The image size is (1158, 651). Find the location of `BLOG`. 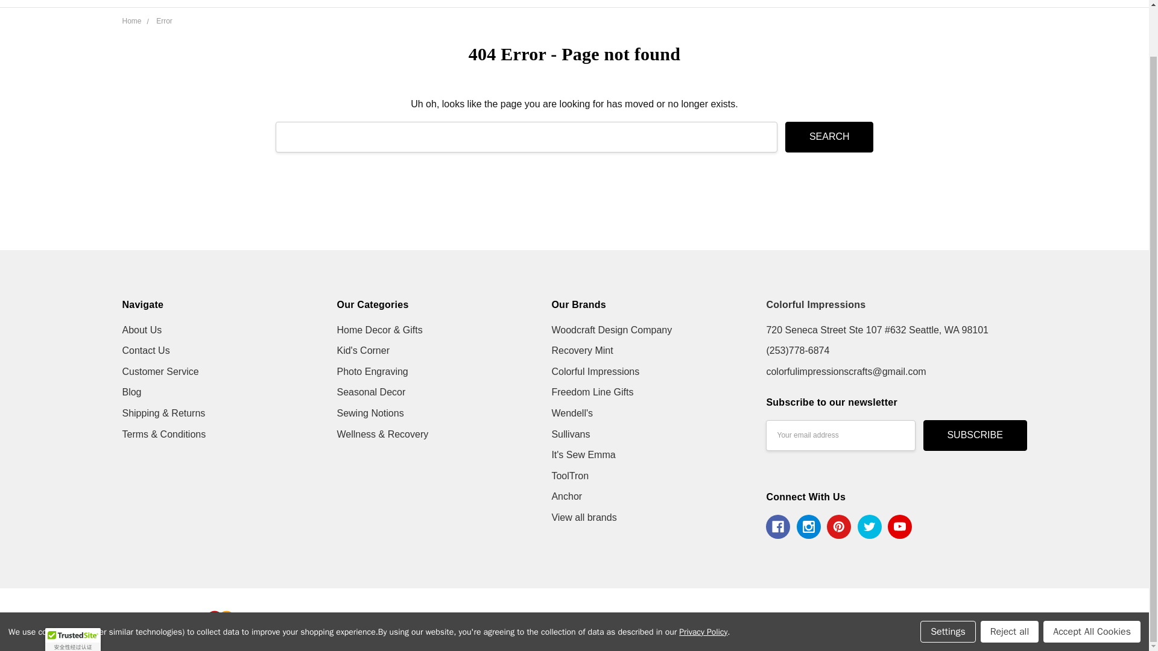

BLOG is located at coordinates (382, 4).